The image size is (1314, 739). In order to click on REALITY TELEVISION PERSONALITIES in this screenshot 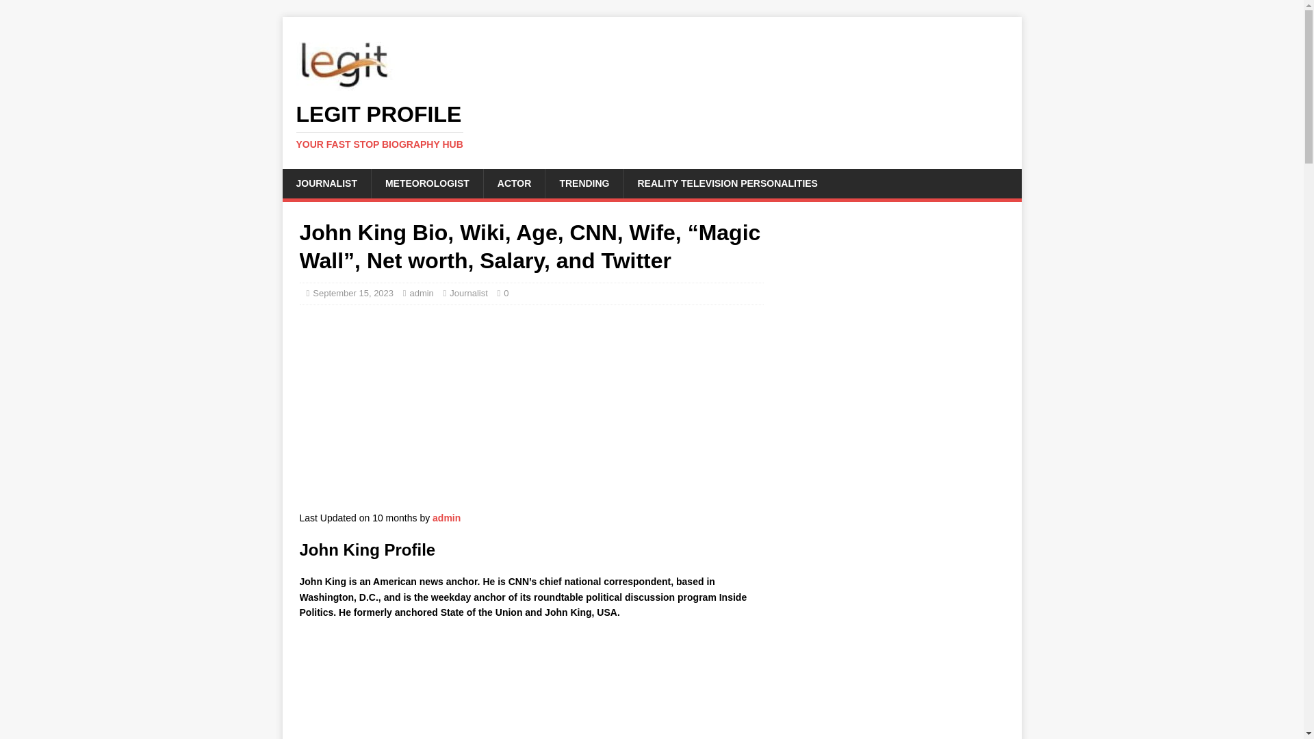, I will do `click(468, 293)`.